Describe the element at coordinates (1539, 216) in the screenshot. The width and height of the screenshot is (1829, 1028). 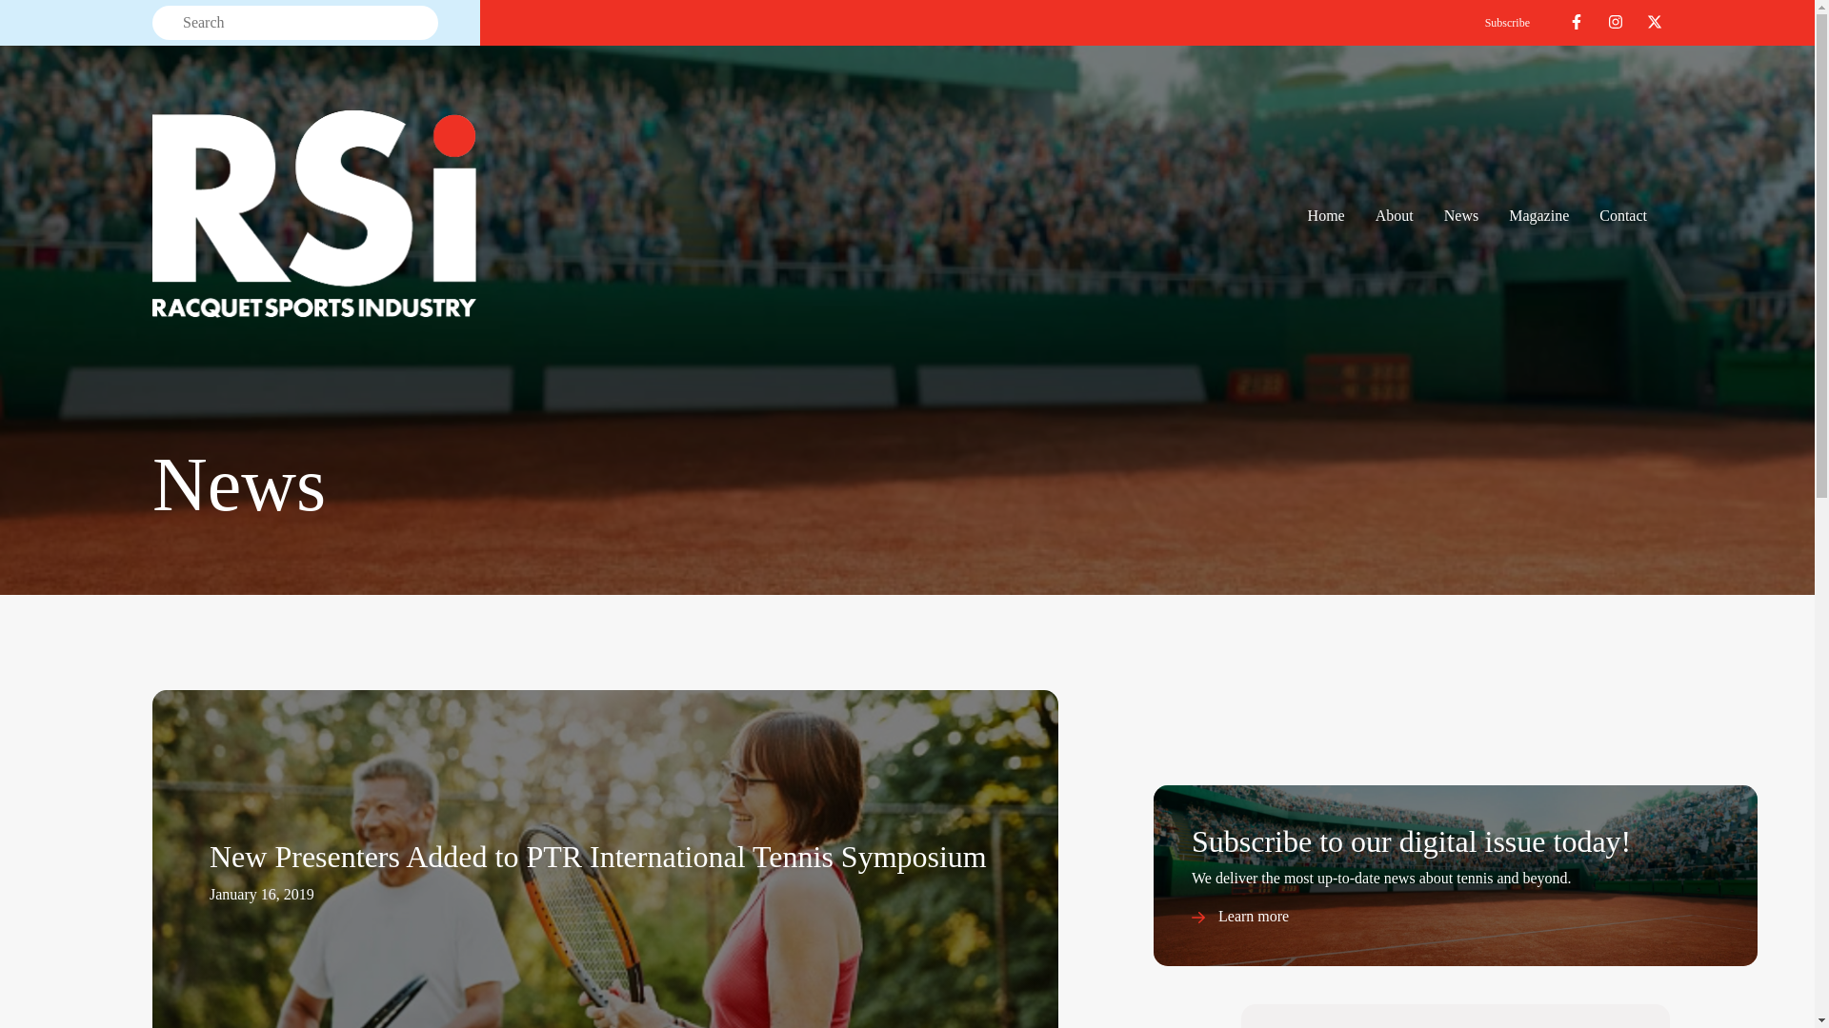
I see `Magazine` at that location.